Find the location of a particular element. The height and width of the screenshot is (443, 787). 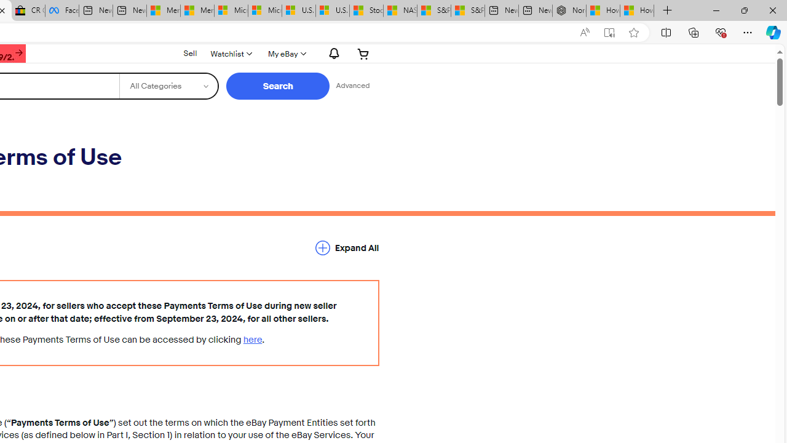

Enter Immersive Reader (F9) is located at coordinates (609, 33).